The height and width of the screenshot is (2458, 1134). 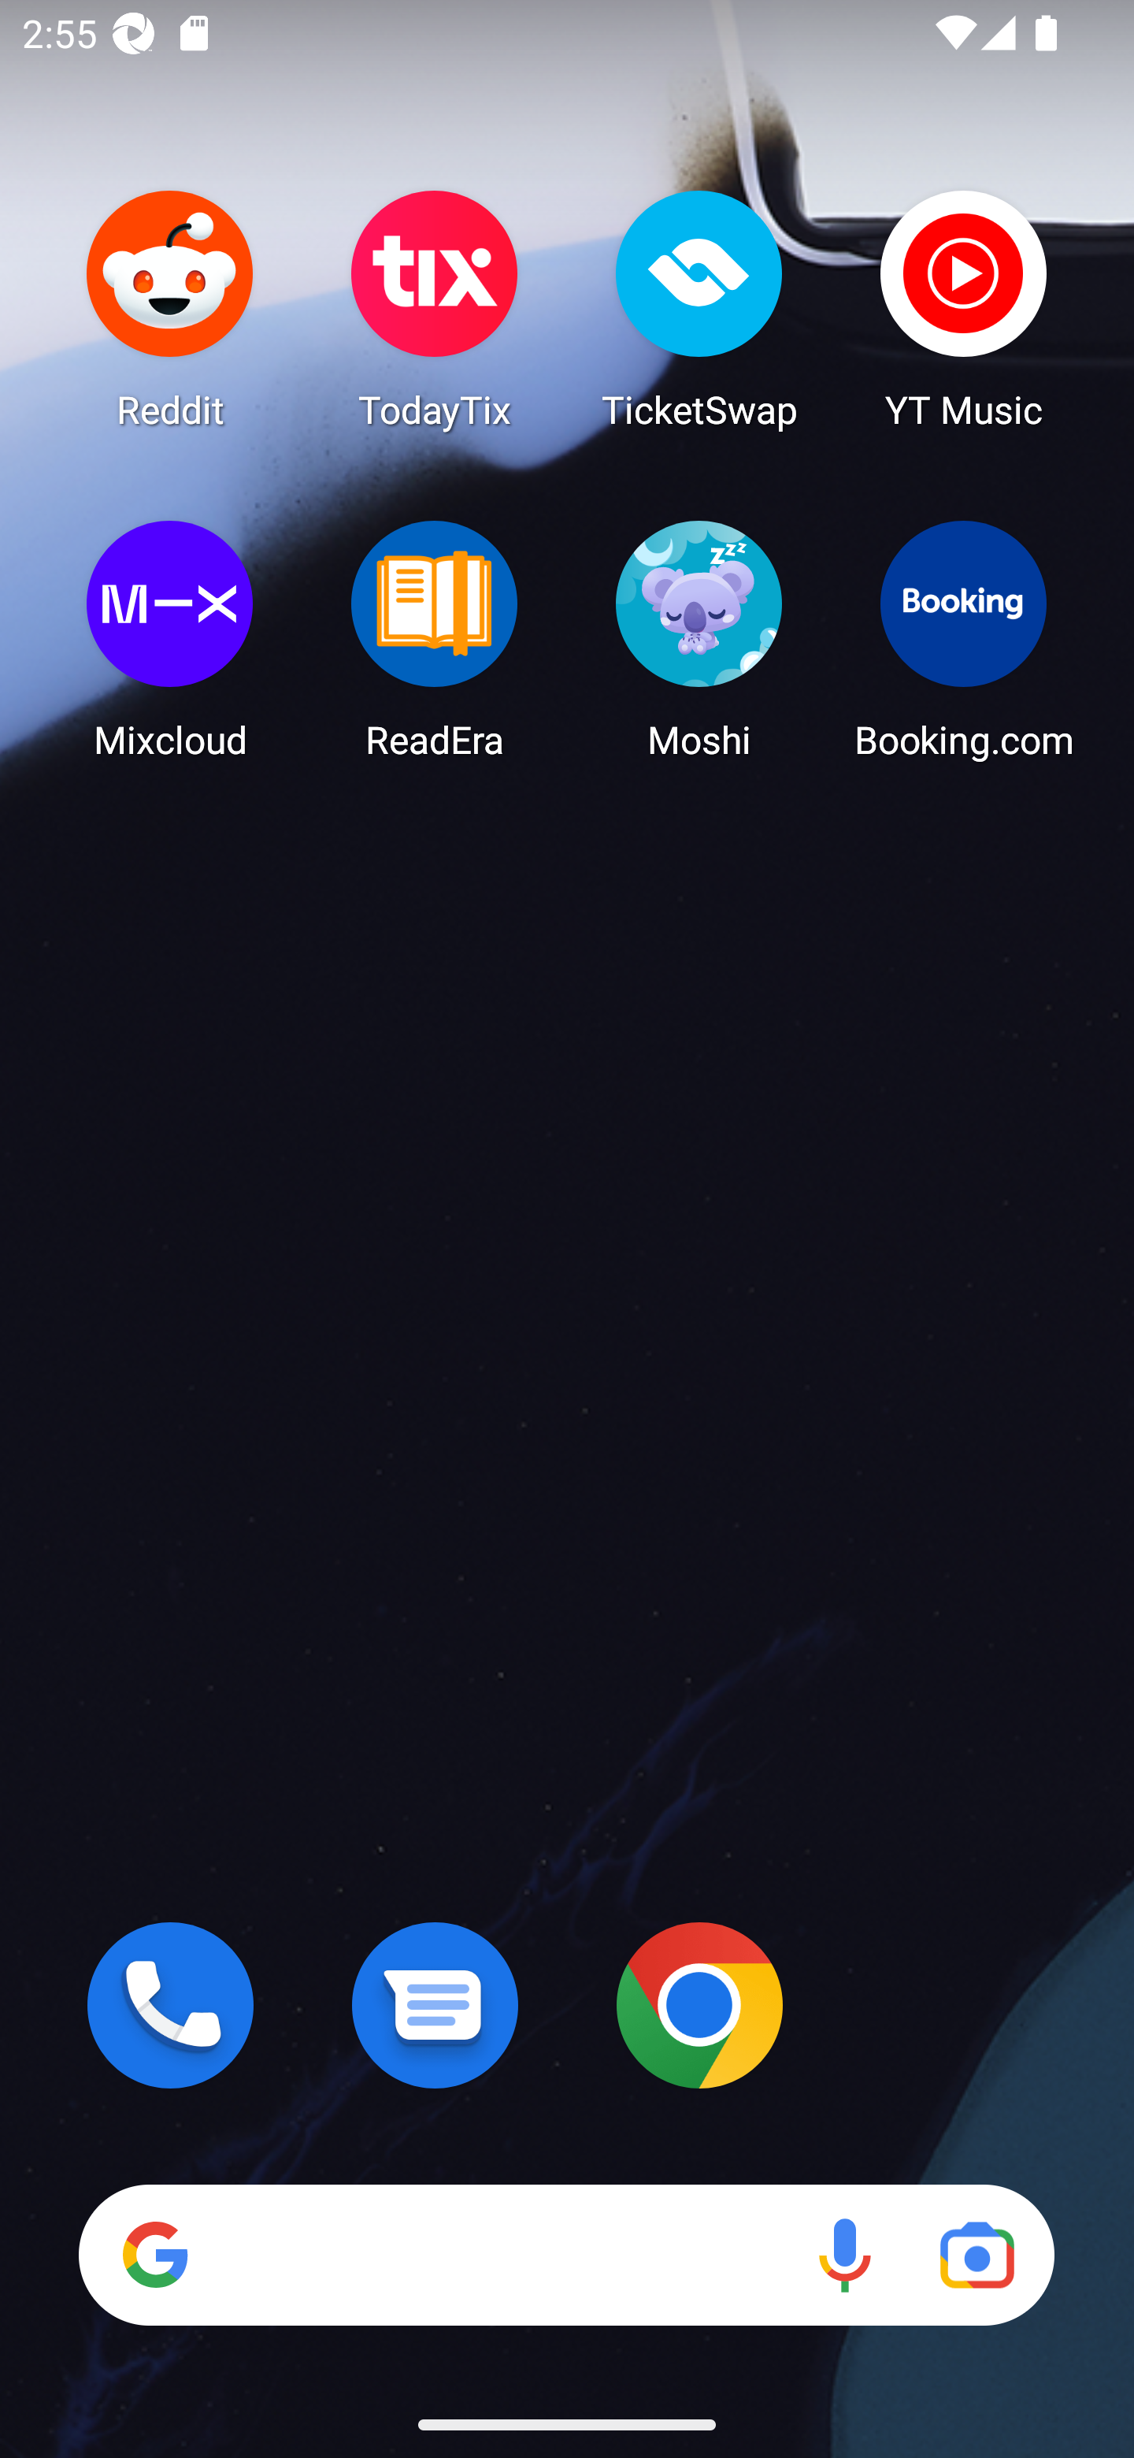 What do you see at coordinates (964, 309) in the screenshot?
I see `YT Music` at bounding box center [964, 309].